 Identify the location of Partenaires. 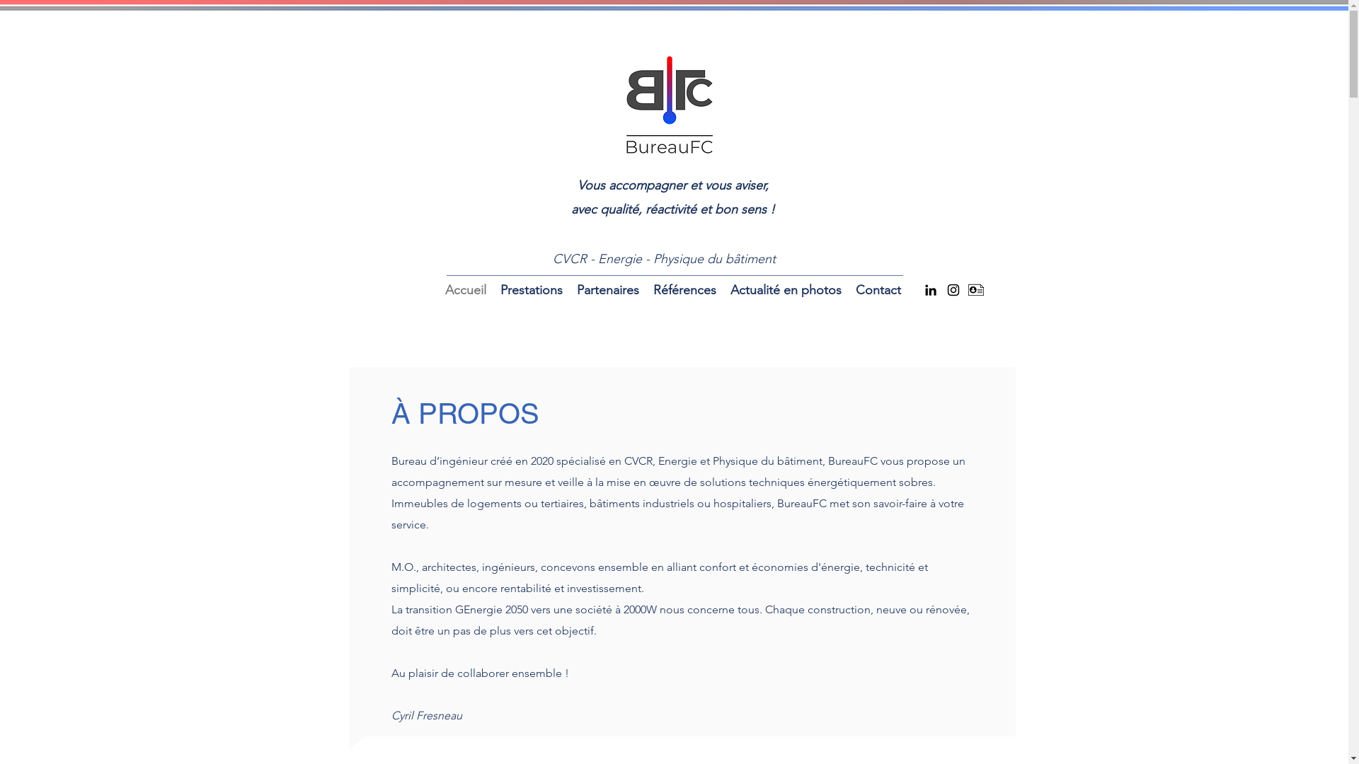
(607, 290).